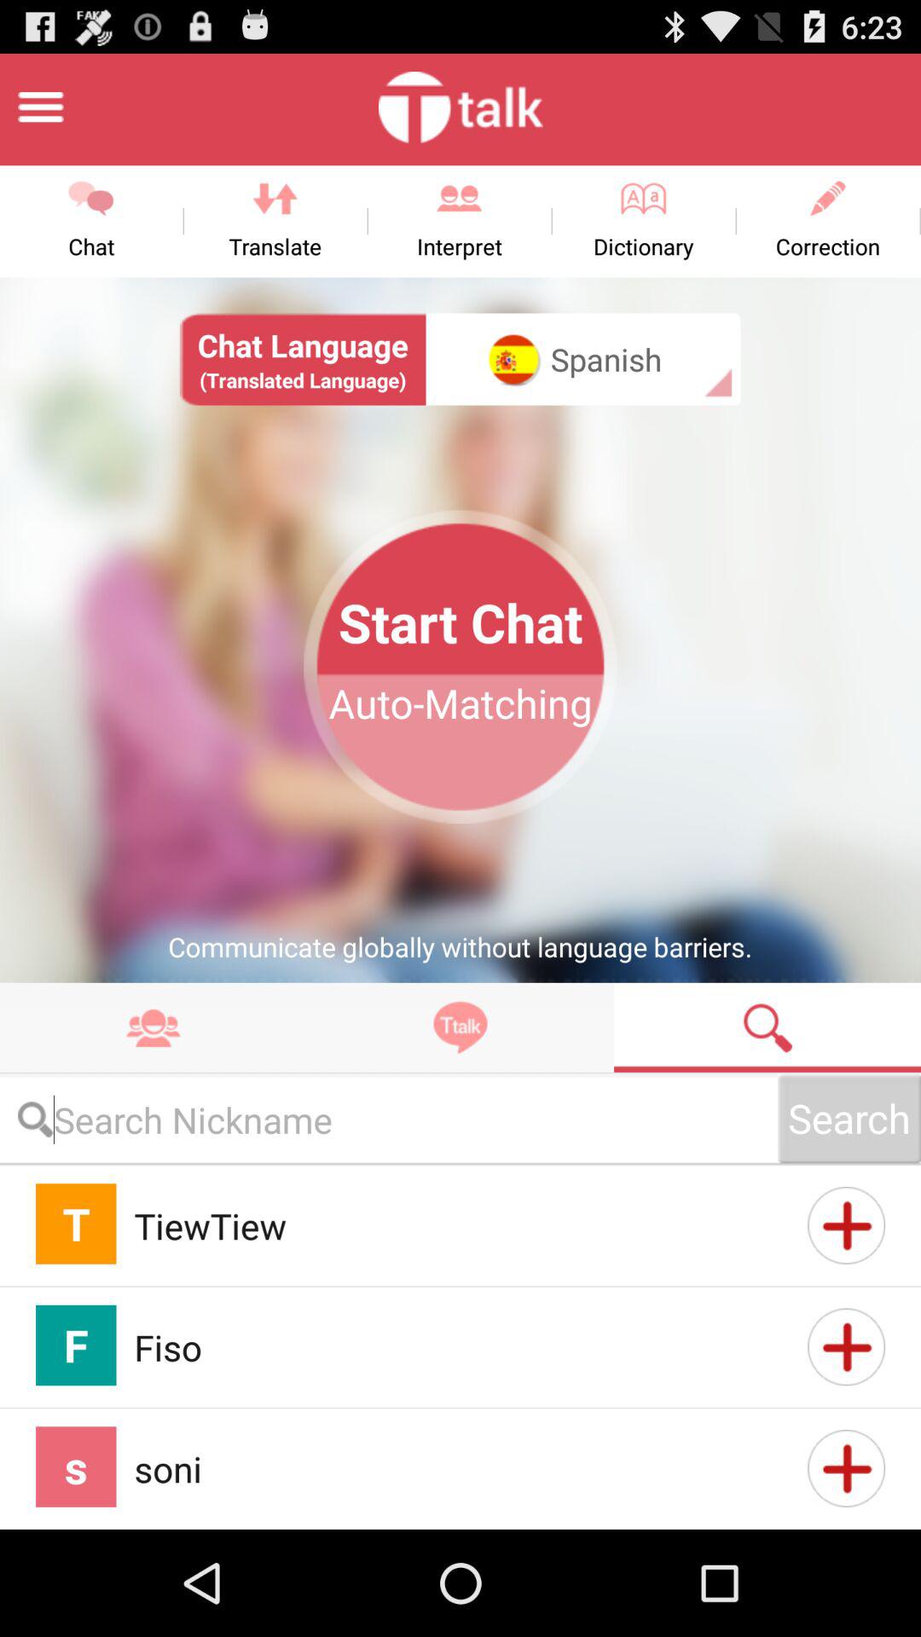 Image resolution: width=921 pixels, height=1637 pixels. Describe the element at coordinates (153, 1027) in the screenshot. I see `takes you to contacts` at that location.